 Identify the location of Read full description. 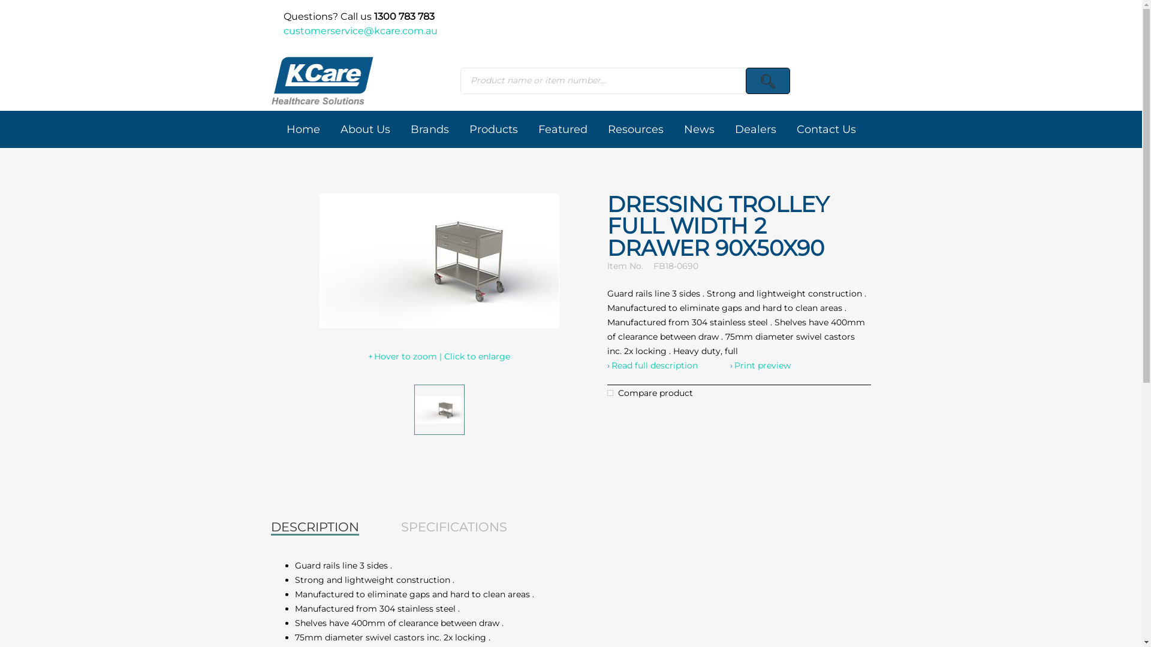
(652, 365).